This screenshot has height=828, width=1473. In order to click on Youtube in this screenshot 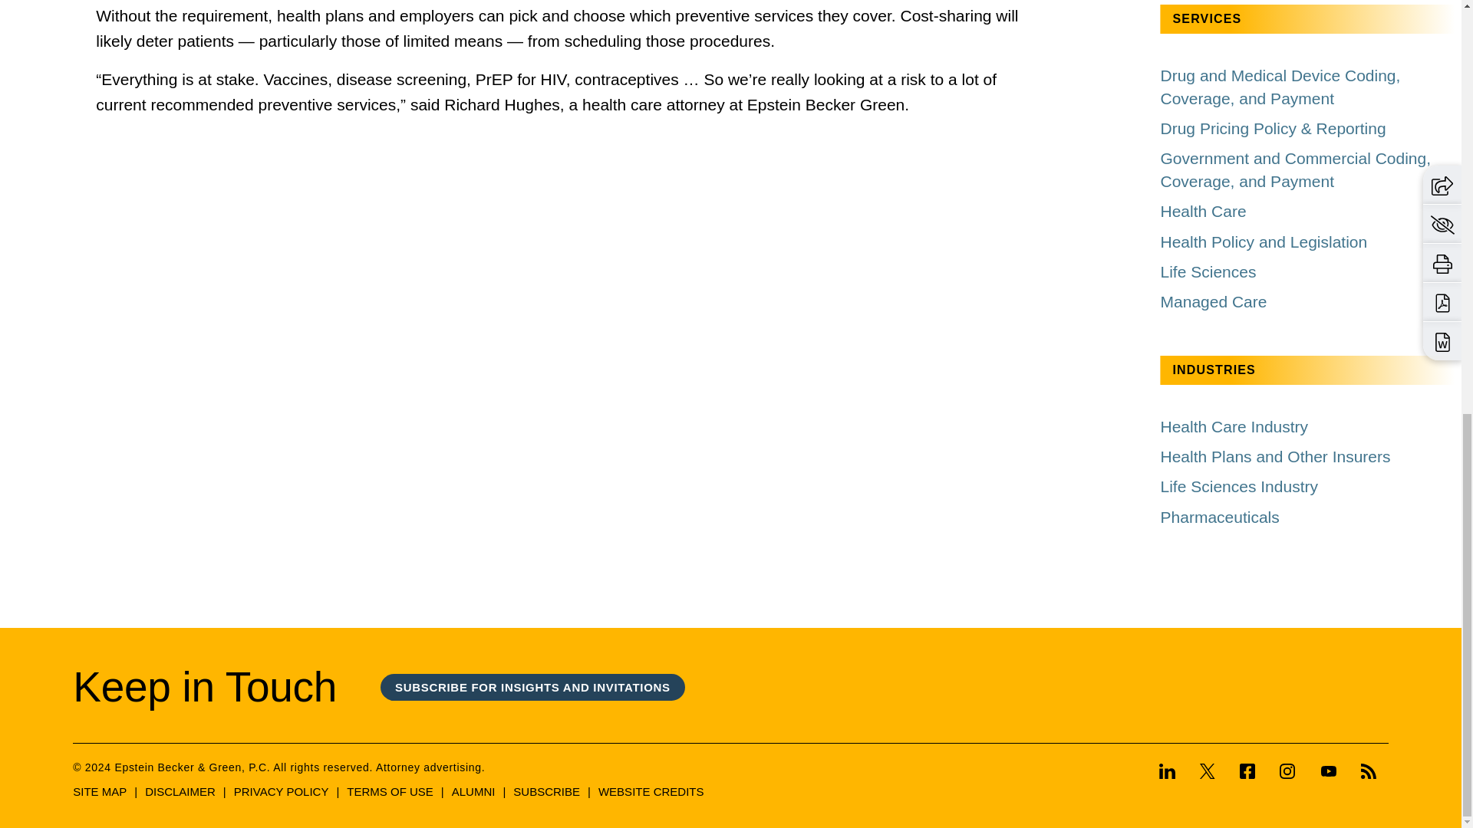, I will do `click(1329, 771)`.